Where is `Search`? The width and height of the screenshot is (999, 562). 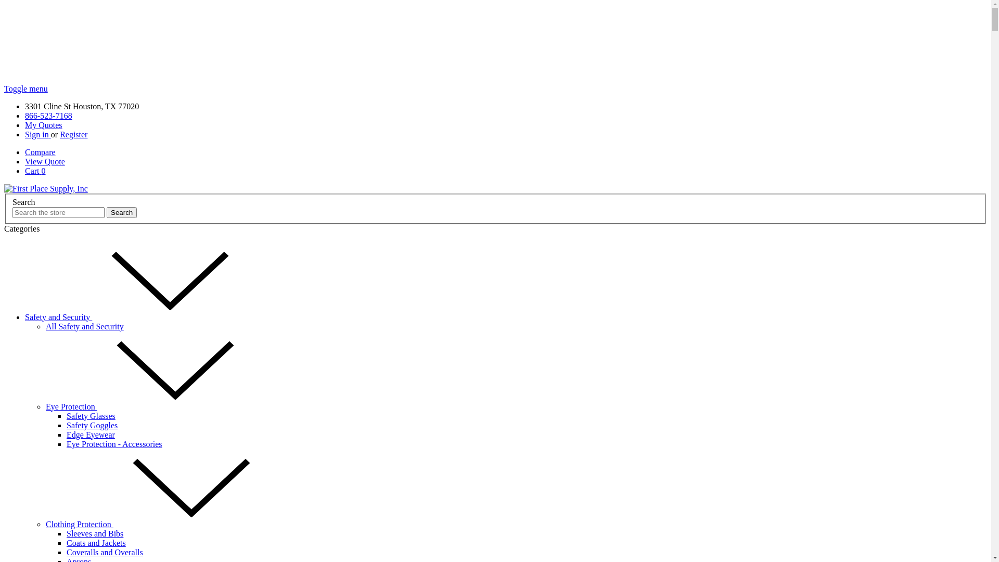
Search is located at coordinates (122, 212).